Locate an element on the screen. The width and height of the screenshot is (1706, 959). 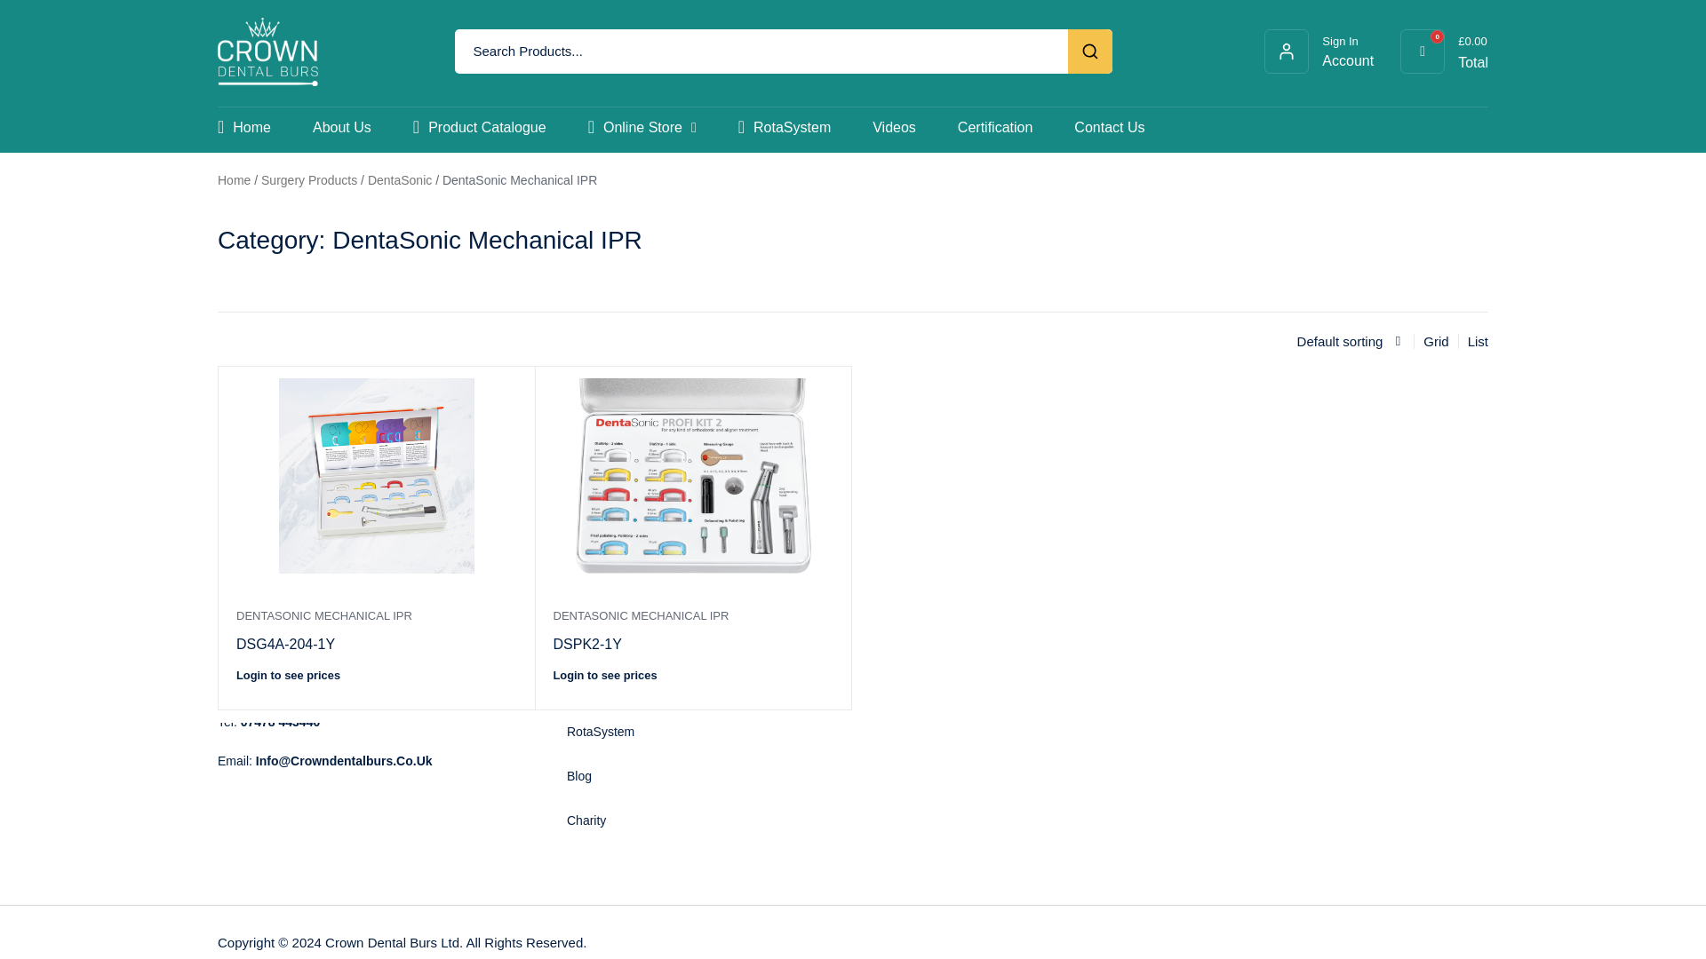
Home is located at coordinates (244, 126).